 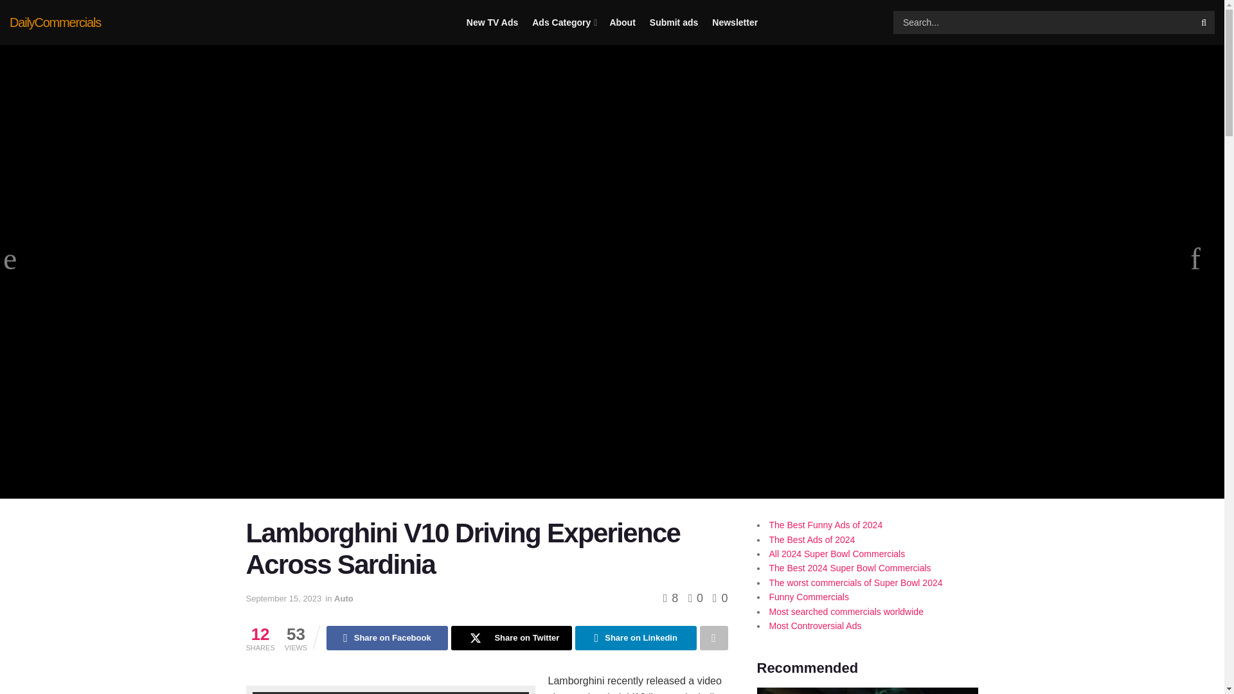 I want to click on DailyCommercials, so click(x=55, y=22).